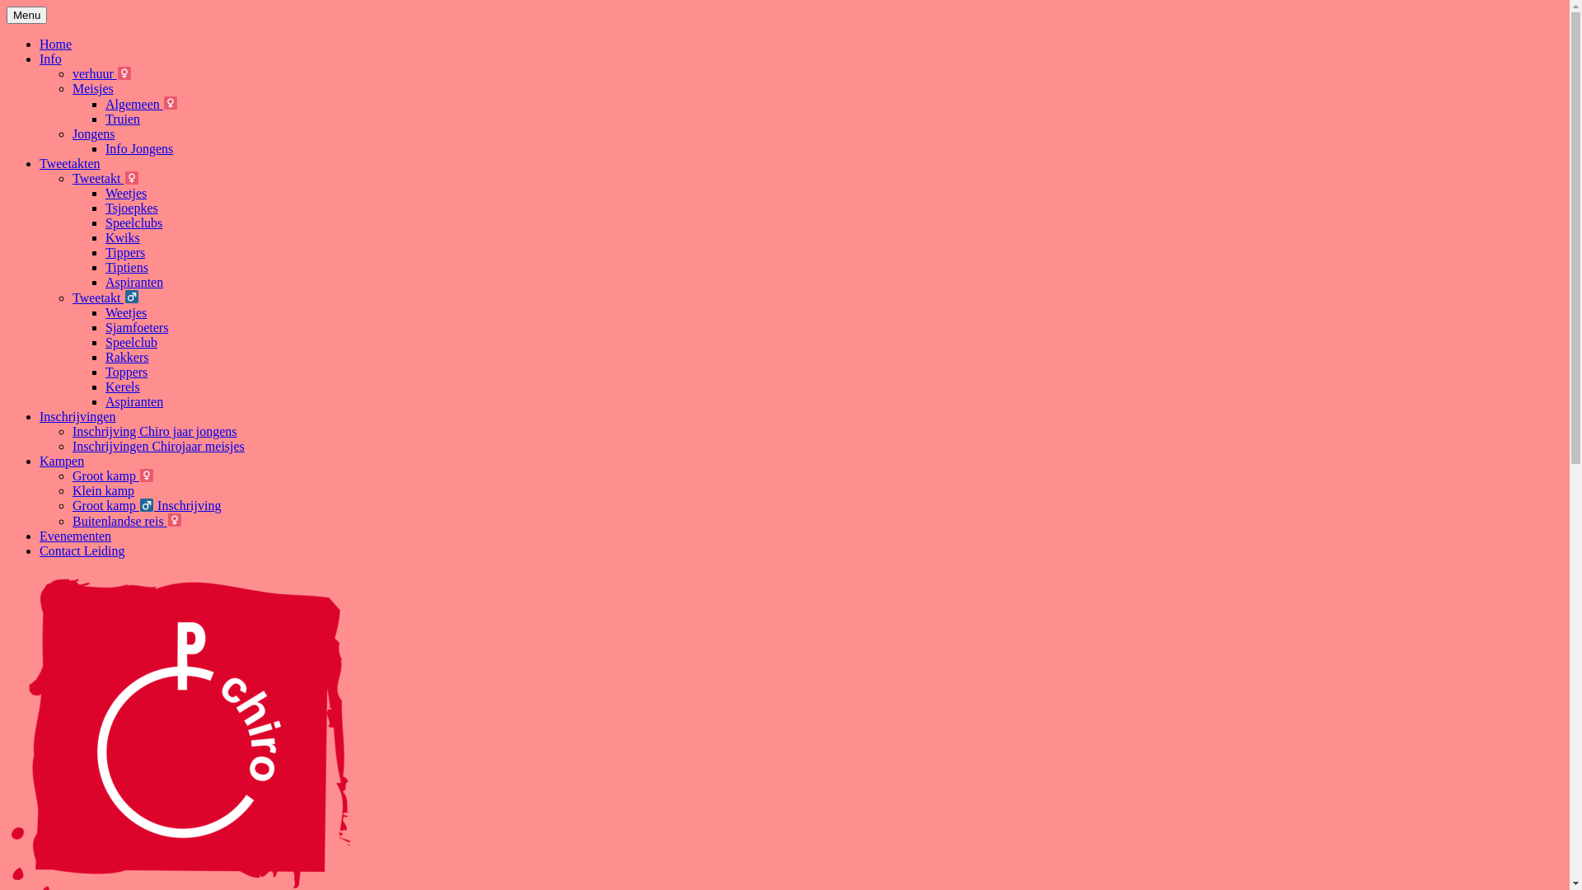 This screenshot has width=1582, height=890. What do you see at coordinates (127, 267) in the screenshot?
I see `Tiptiens` at bounding box center [127, 267].